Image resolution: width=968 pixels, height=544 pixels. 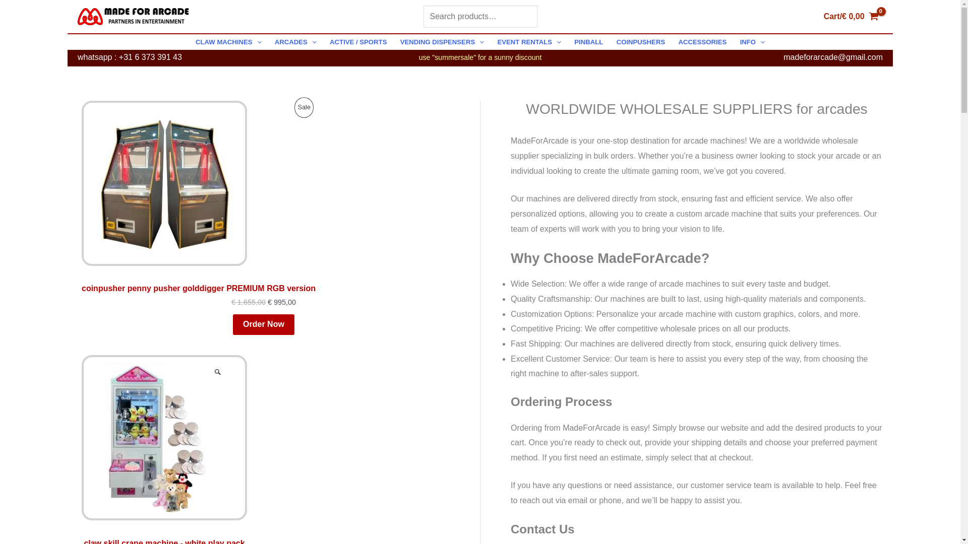 What do you see at coordinates (295, 42) in the screenshot?
I see `ARCADES` at bounding box center [295, 42].